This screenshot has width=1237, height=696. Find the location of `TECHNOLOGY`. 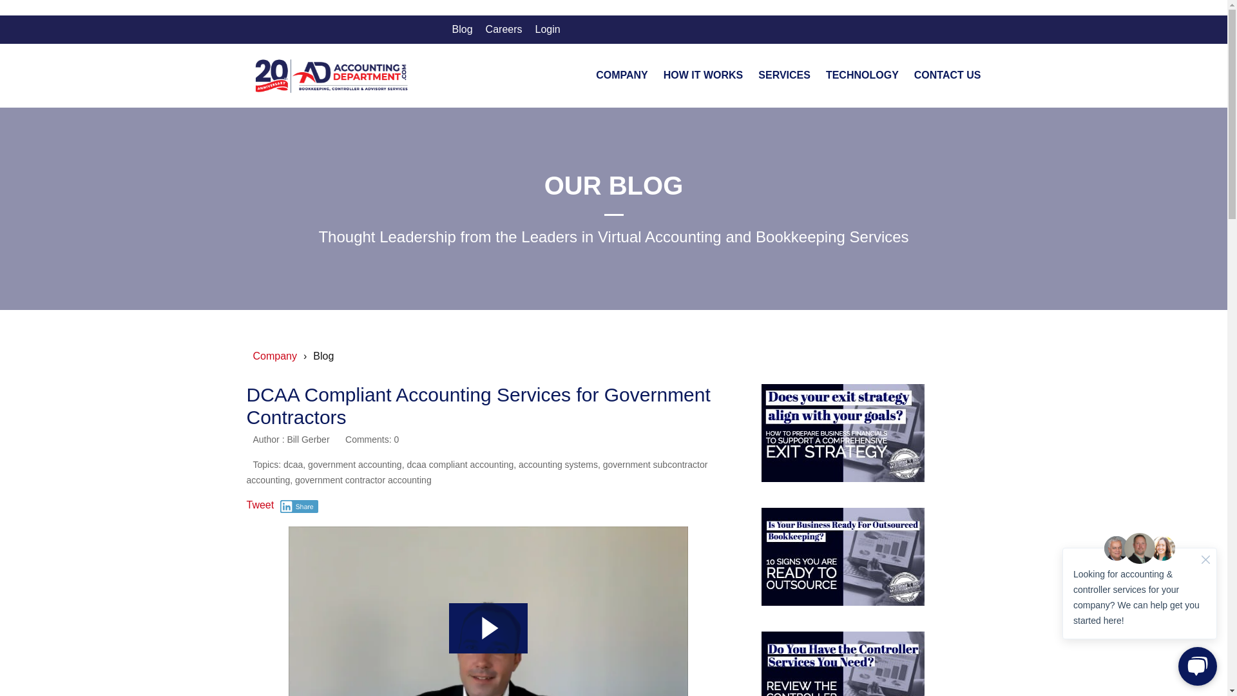

TECHNOLOGY is located at coordinates (862, 77).